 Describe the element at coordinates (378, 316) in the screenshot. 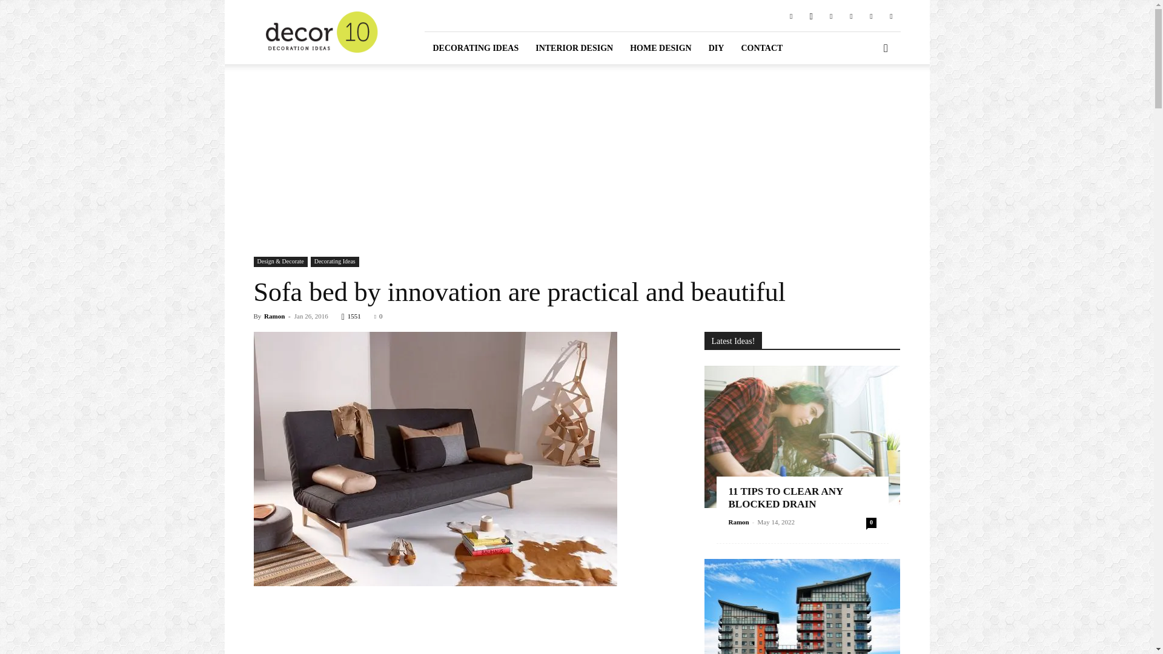

I see `0` at that location.